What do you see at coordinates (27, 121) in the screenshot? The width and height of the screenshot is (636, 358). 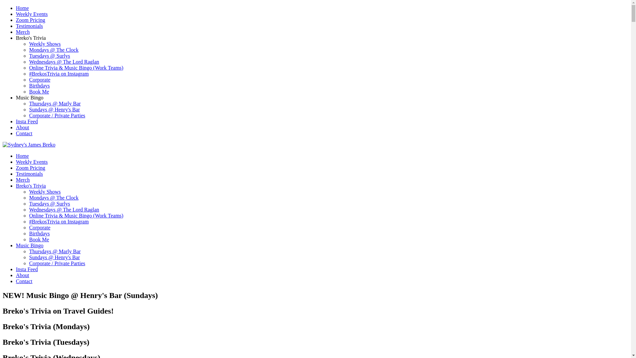 I see `Insta Feed` at bounding box center [27, 121].